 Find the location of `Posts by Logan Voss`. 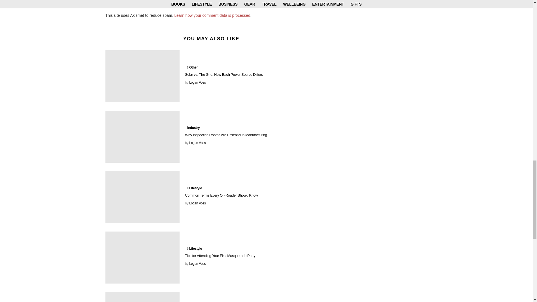

Posts by Logan Voss is located at coordinates (197, 82).